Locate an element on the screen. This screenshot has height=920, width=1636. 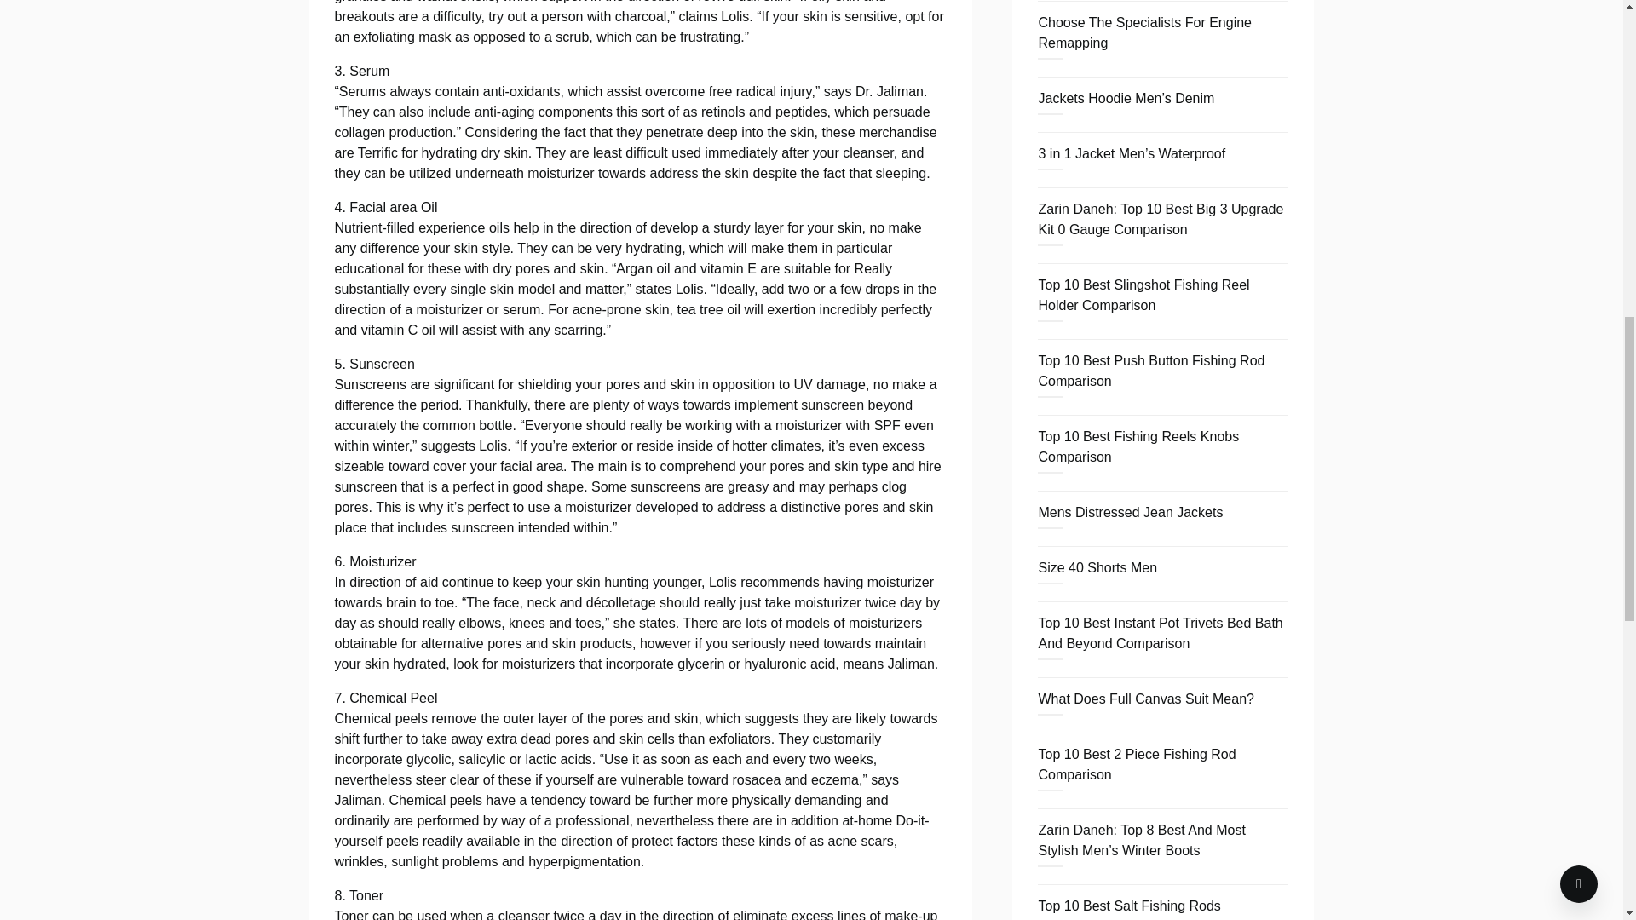
Top 10 Best Fishing Reels Knobs Comparison is located at coordinates (1138, 446).